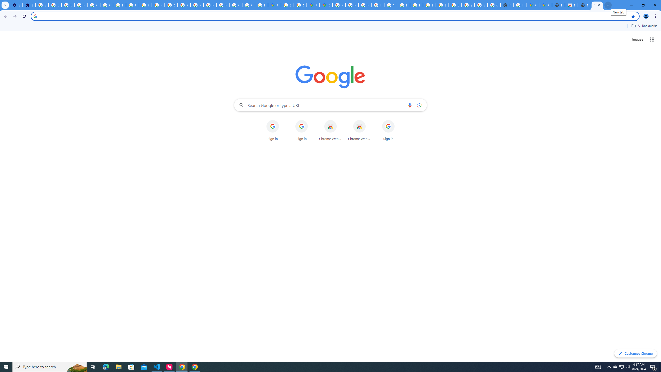 The height and width of the screenshot is (372, 661). Describe the element at coordinates (275, 5) in the screenshot. I see `Google Maps` at that location.